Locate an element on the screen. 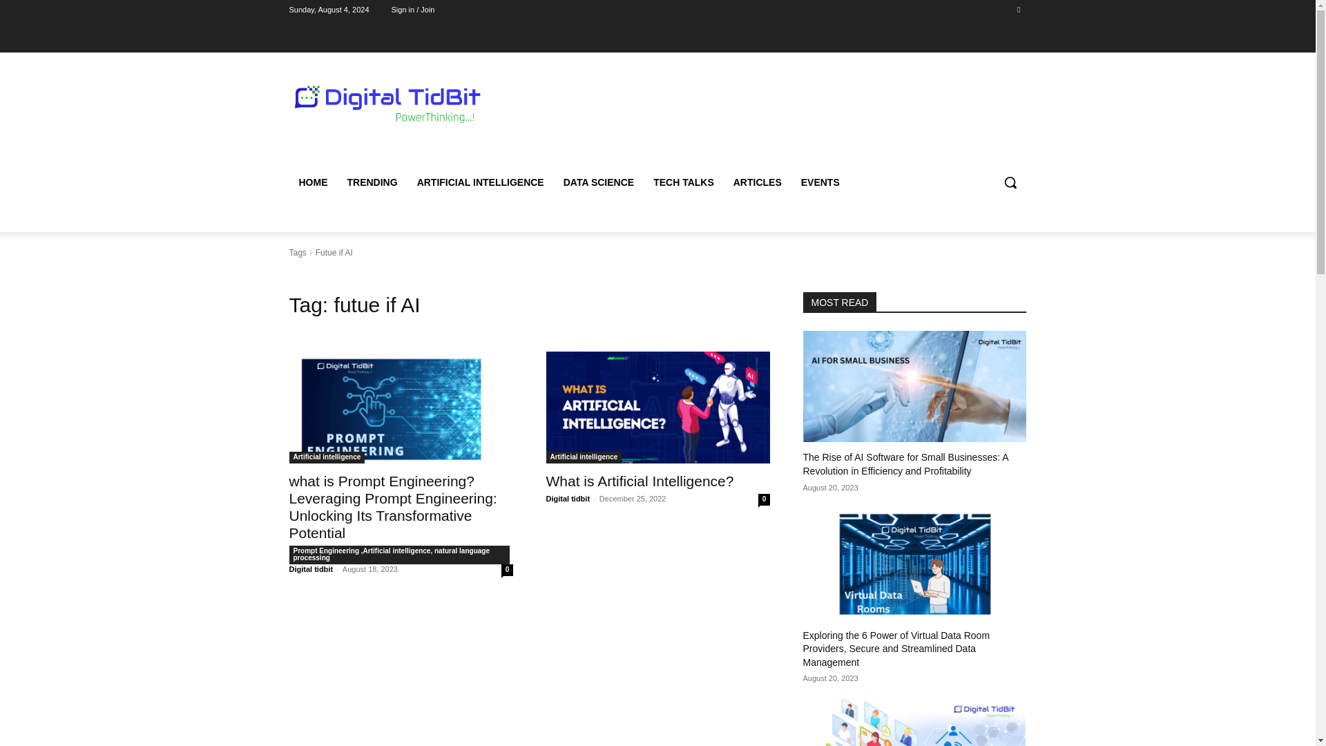 The height and width of the screenshot is (746, 1326). ARTIFICIAL INTELLIGENCE is located at coordinates (481, 182).